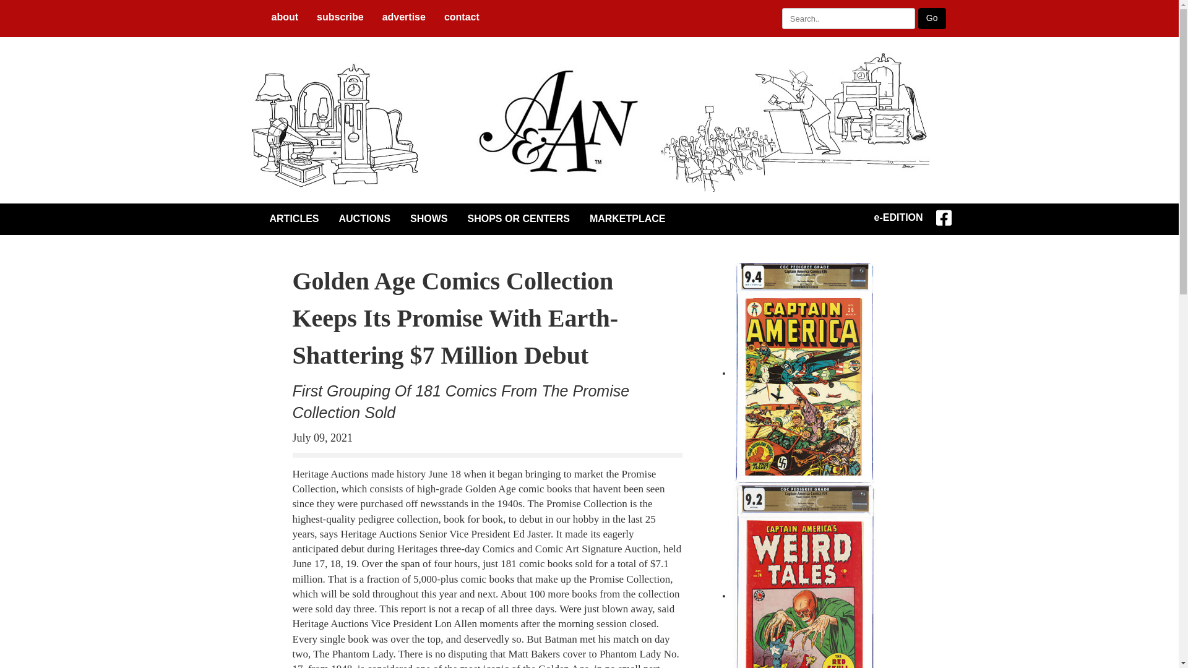  Describe the element at coordinates (625, 219) in the screenshot. I see `Marketplace` at that location.